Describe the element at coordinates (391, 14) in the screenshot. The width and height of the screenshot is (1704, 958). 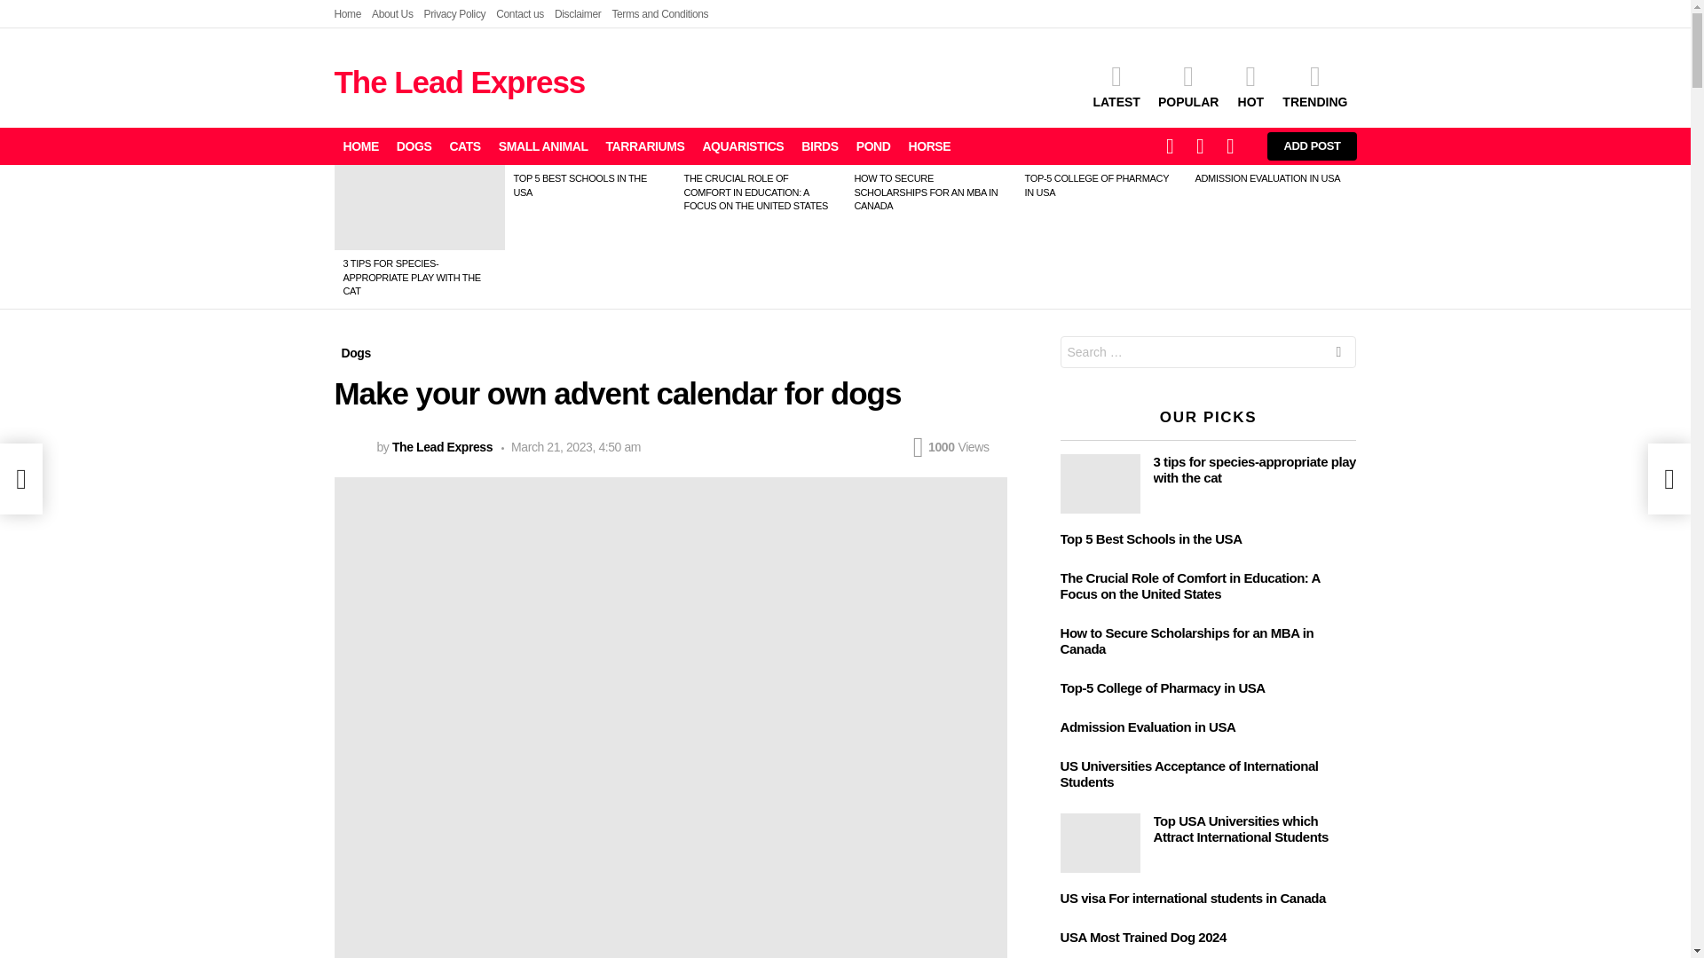
I see `About Us` at that location.